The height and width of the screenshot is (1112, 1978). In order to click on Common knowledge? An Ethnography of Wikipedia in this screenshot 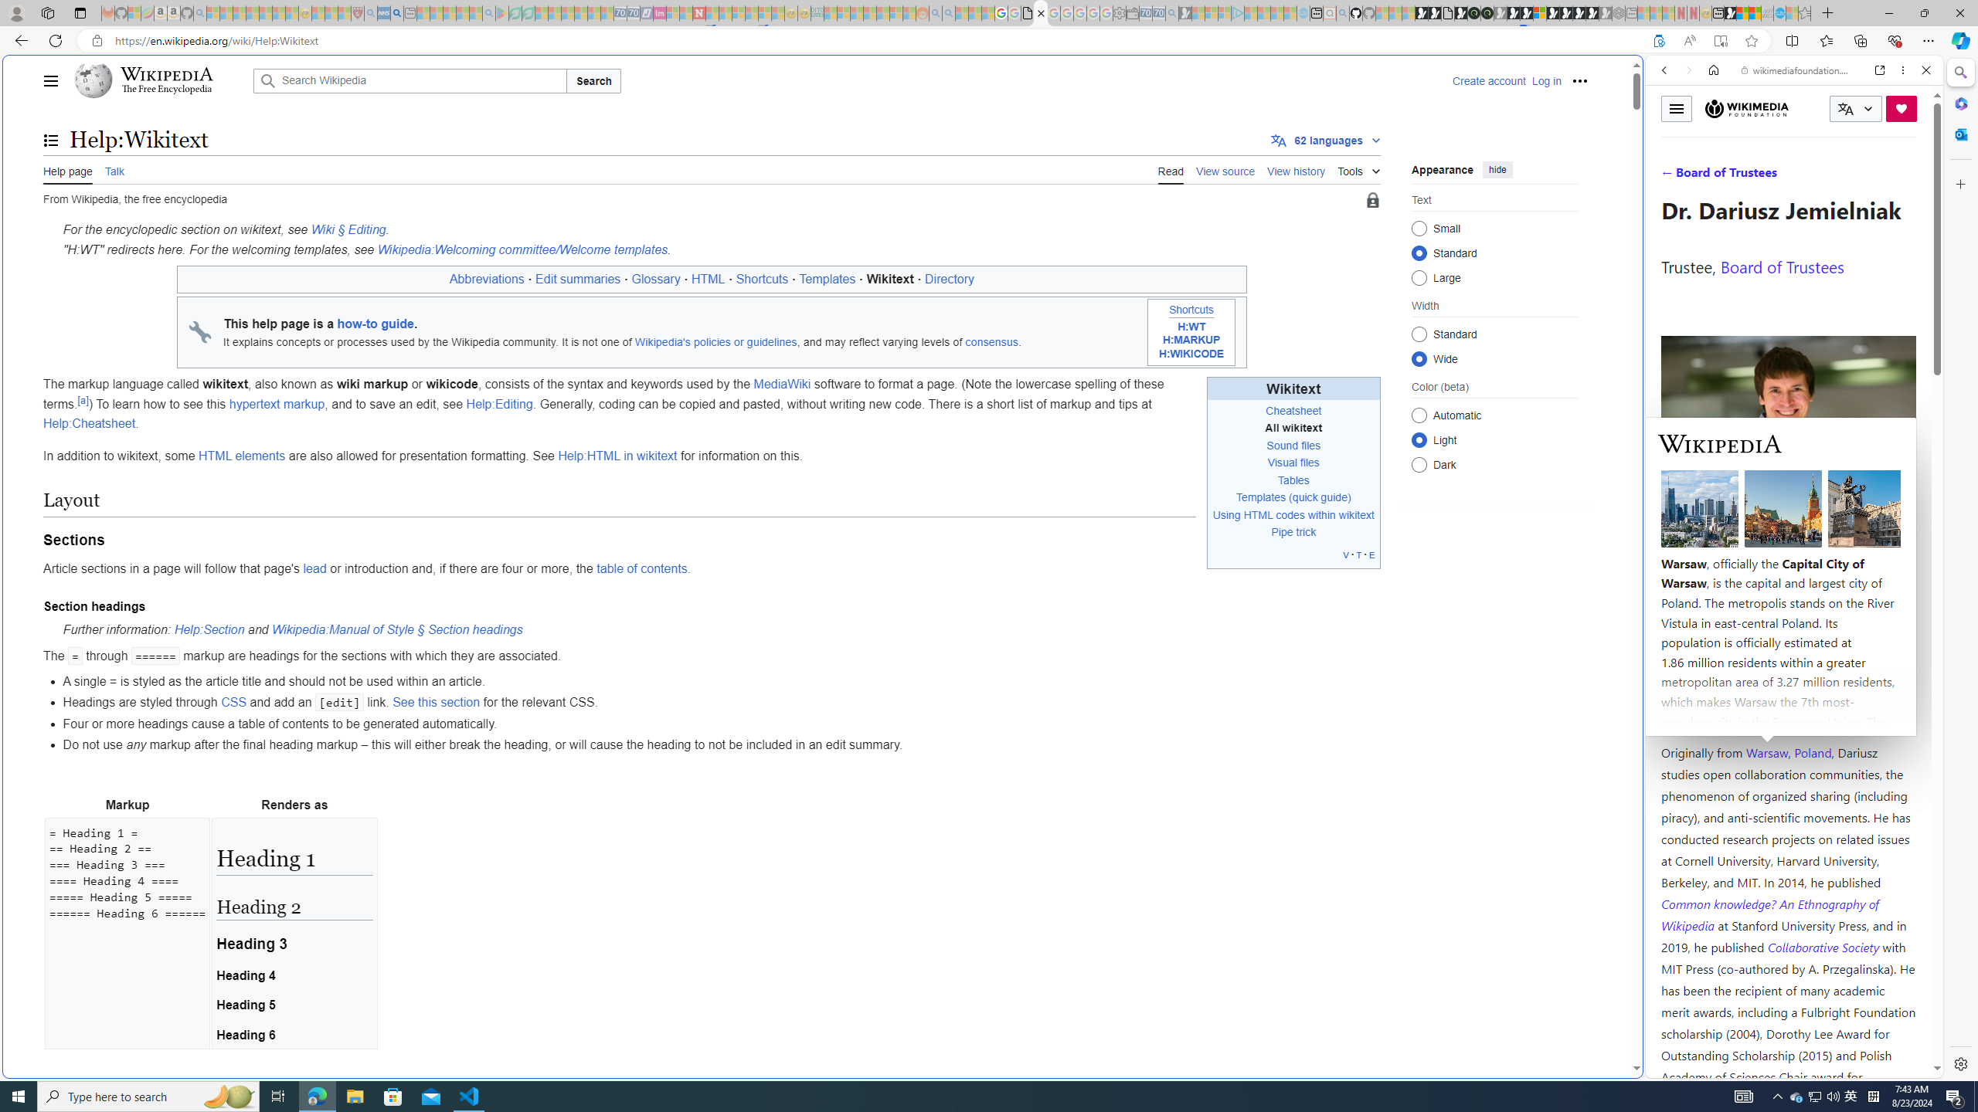, I will do `click(1769, 914)`.